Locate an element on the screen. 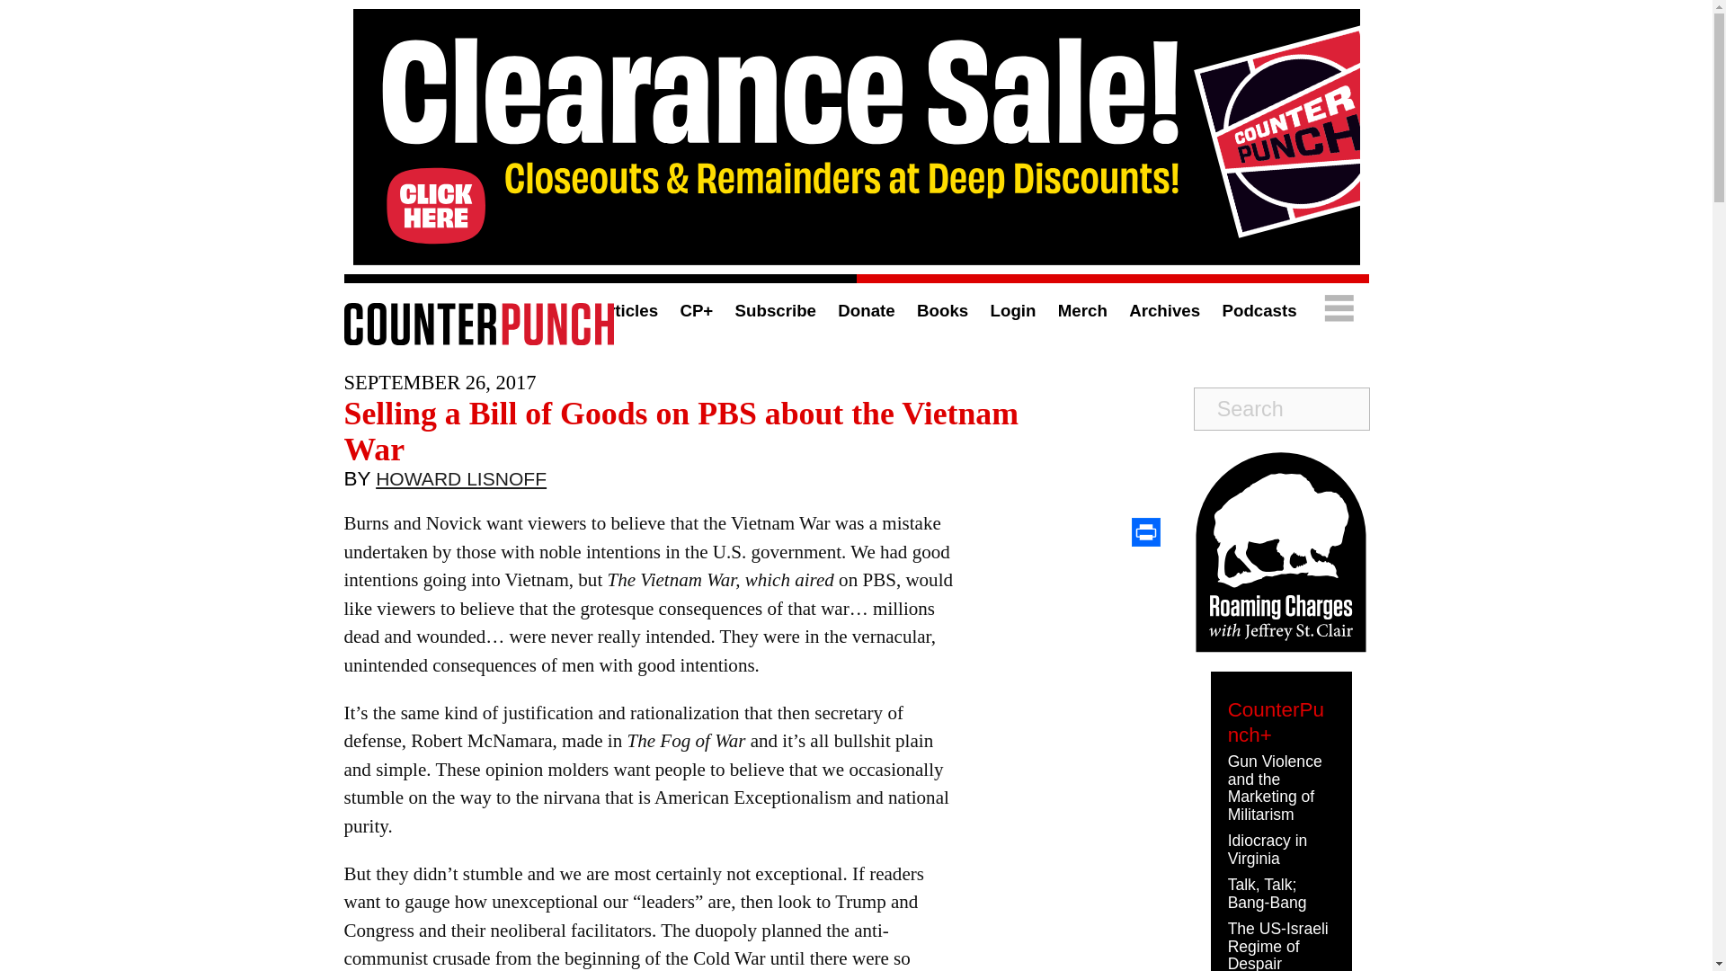  Podcasts is located at coordinates (1259, 310).